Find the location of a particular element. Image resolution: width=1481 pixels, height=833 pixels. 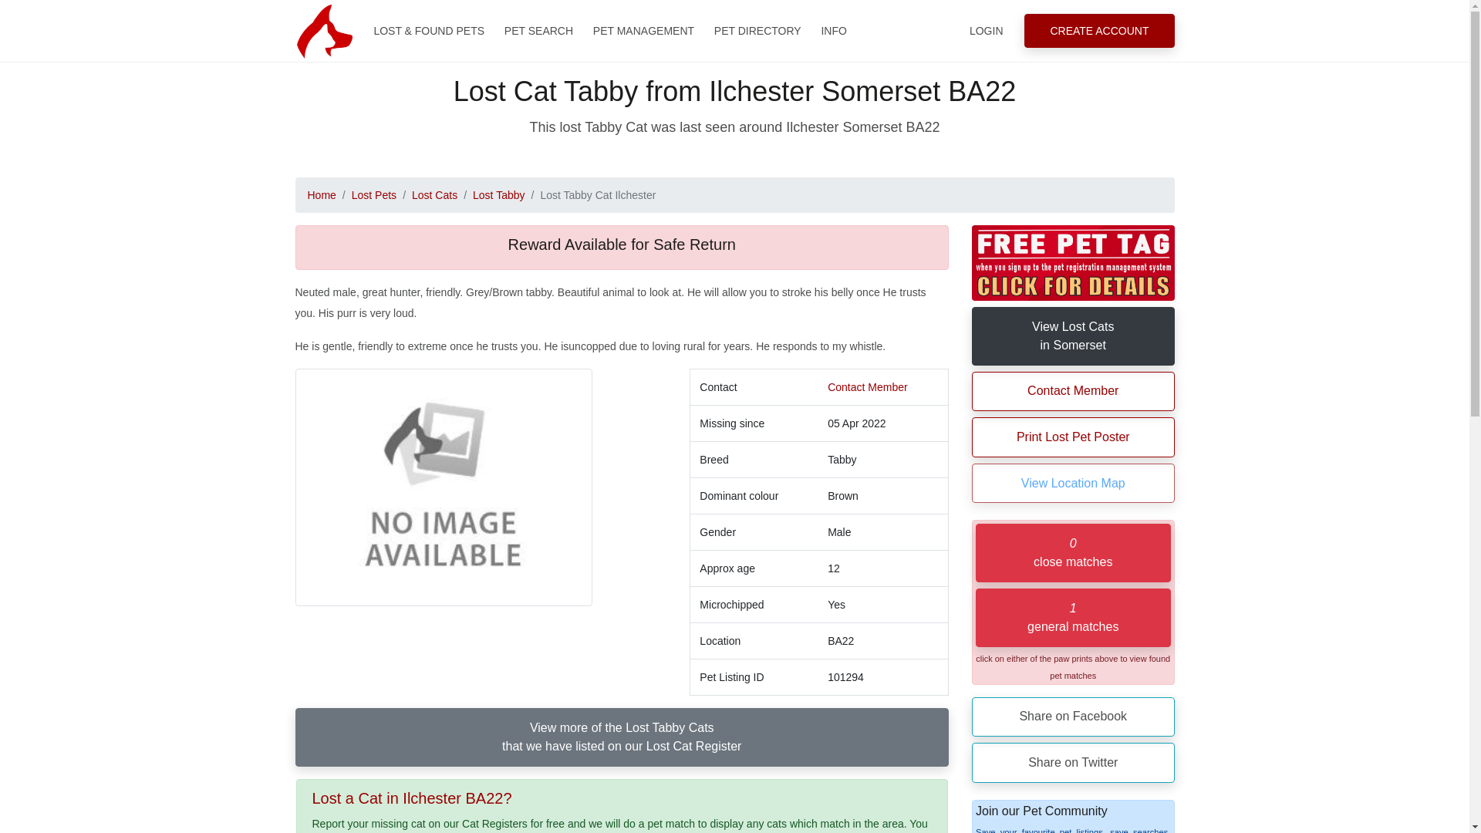

PET SEARCH is located at coordinates (538, 31).